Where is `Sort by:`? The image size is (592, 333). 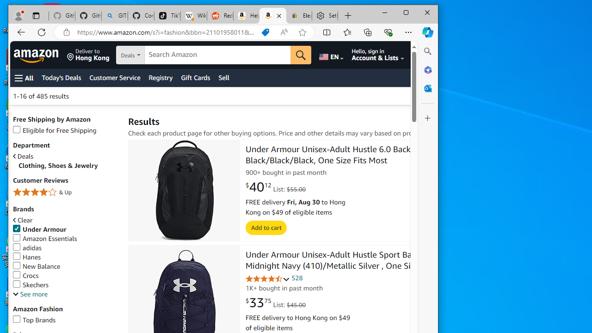 Sort by: is located at coordinates (443, 96).